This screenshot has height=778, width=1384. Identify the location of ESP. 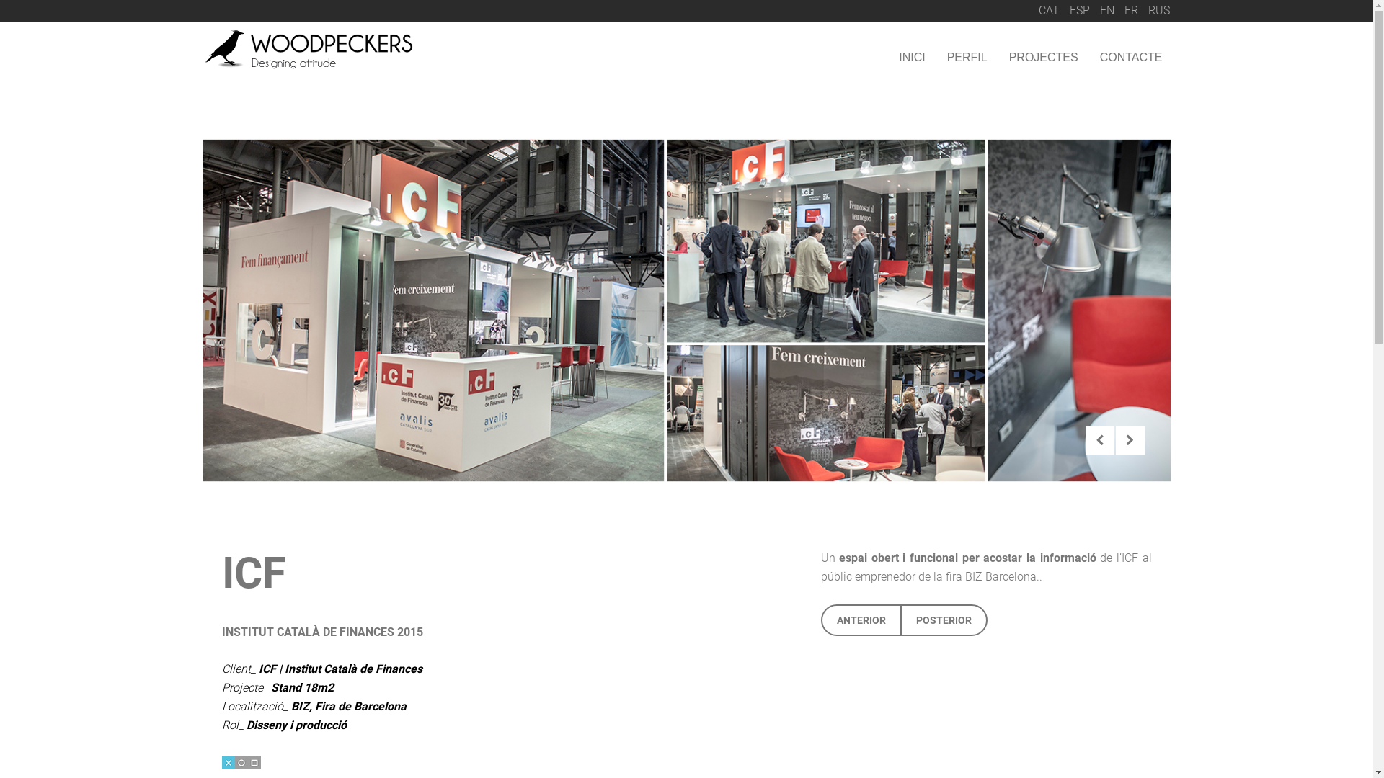
(1081, 10).